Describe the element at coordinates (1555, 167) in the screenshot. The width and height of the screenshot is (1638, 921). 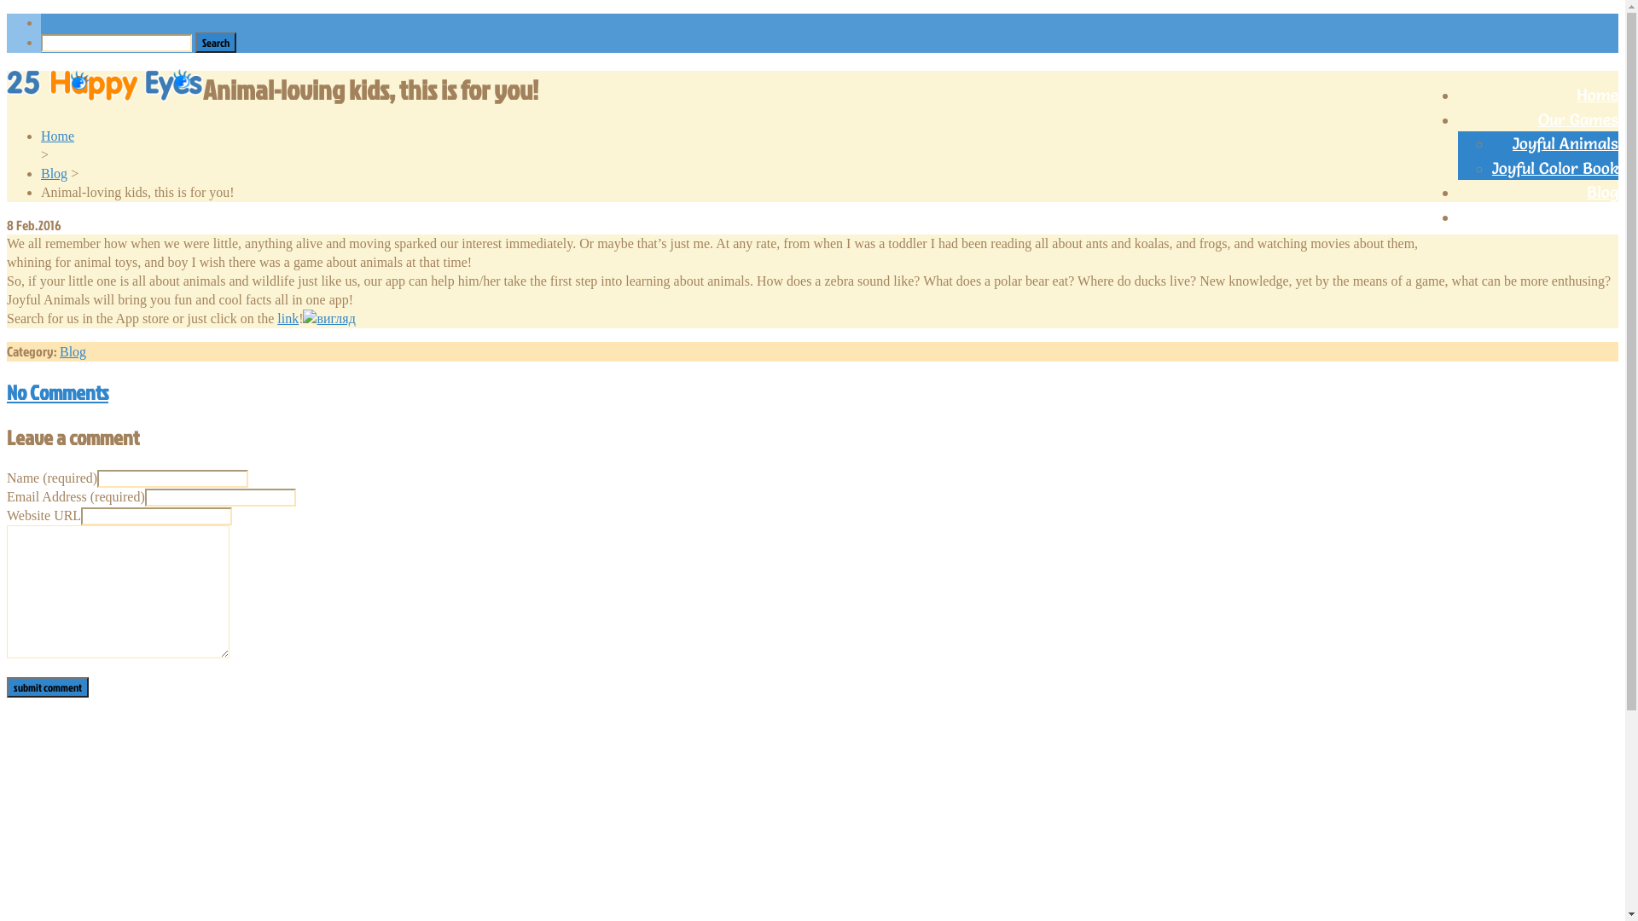
I see `Joyful Color Book` at that location.